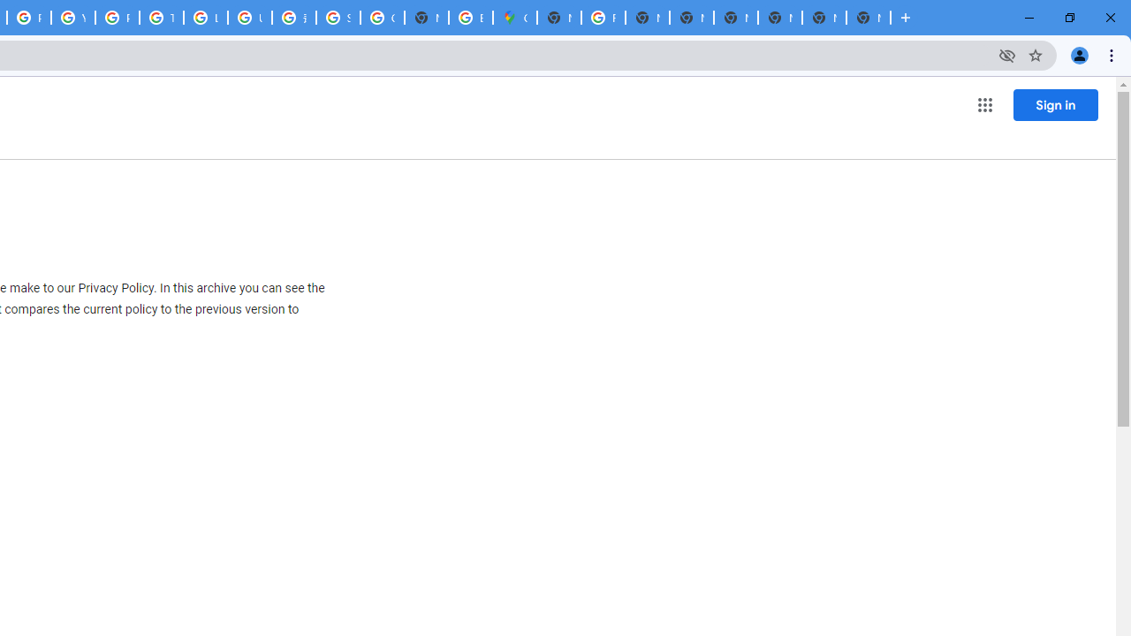 The image size is (1131, 636). What do you see at coordinates (471, 18) in the screenshot?
I see `Explore new street-level details - Google Maps Help` at bounding box center [471, 18].